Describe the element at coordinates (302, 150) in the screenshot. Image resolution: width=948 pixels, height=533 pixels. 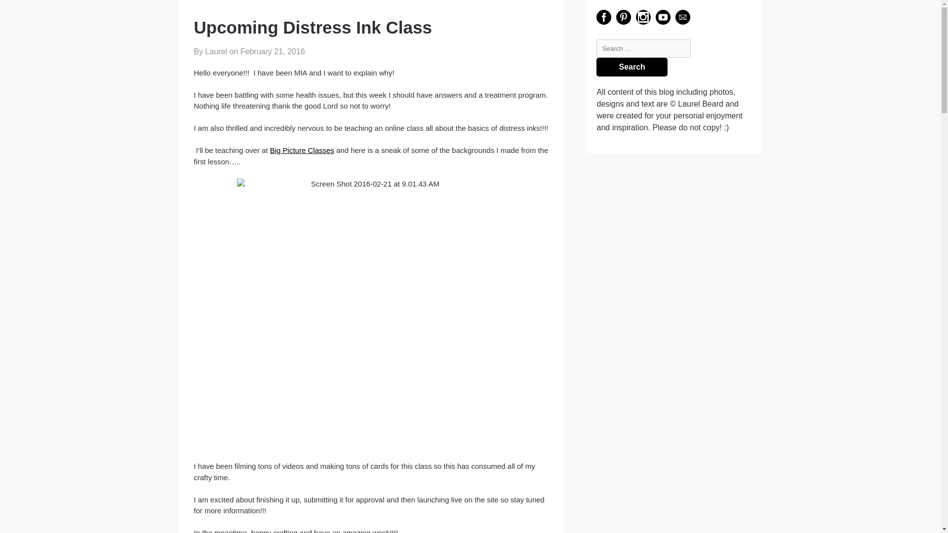
I see `Big Picture Classes` at that location.